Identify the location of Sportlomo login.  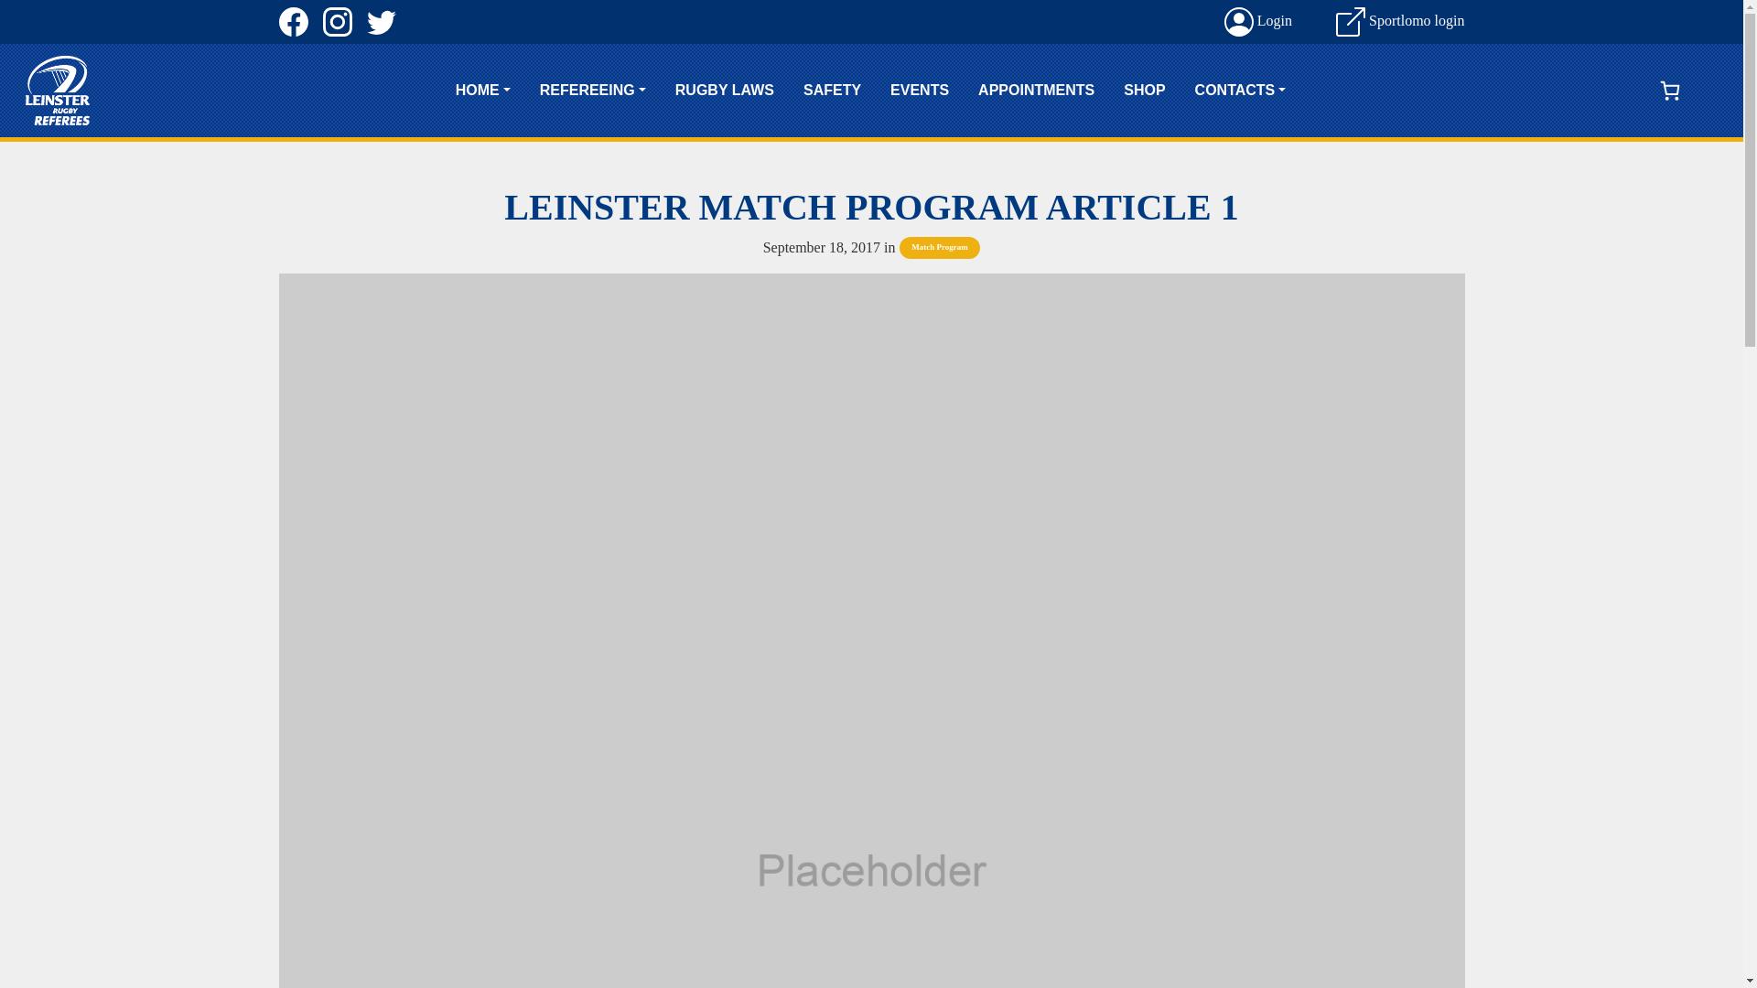
(1399, 20).